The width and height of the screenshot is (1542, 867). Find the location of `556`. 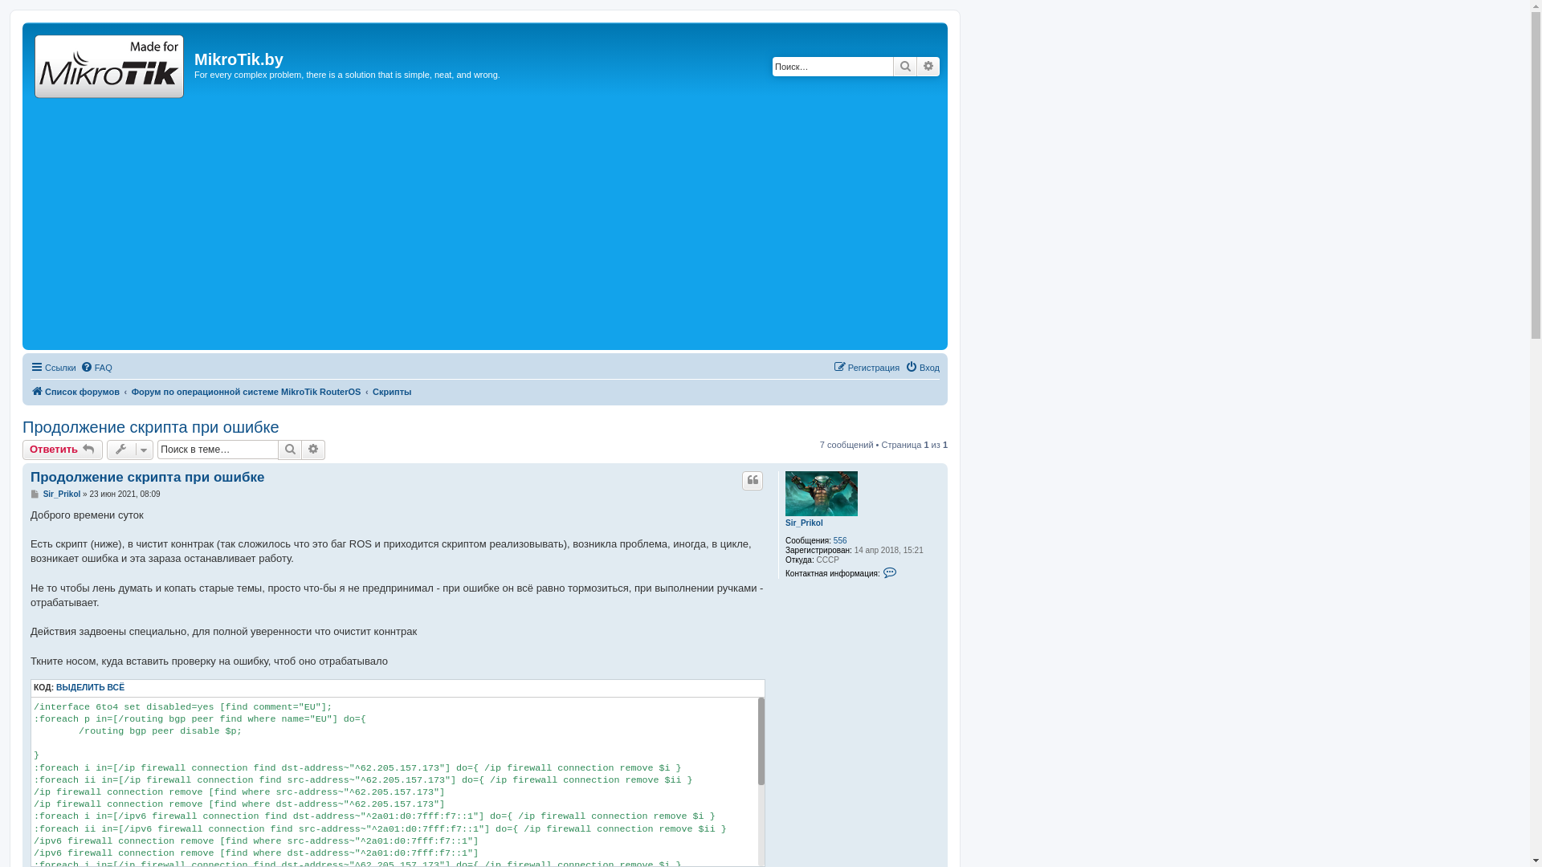

556 is located at coordinates (840, 541).